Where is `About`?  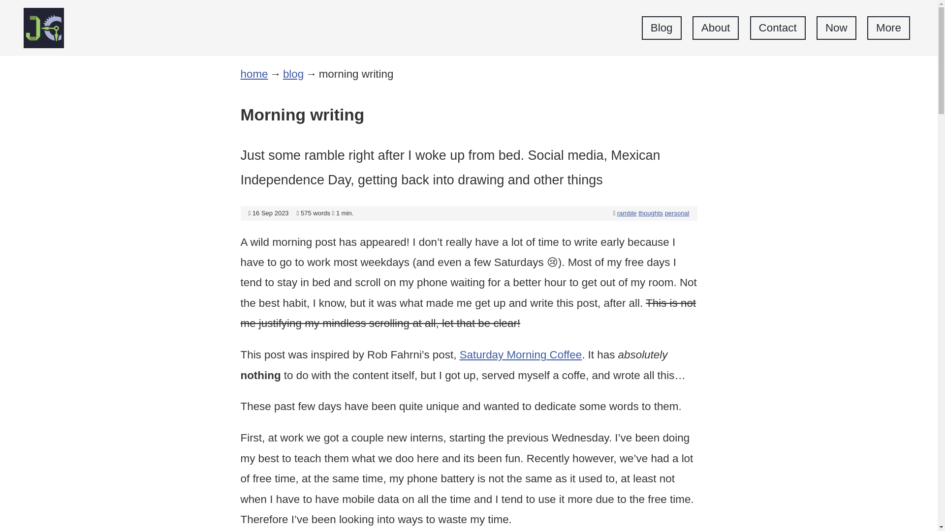
About is located at coordinates (716, 29).